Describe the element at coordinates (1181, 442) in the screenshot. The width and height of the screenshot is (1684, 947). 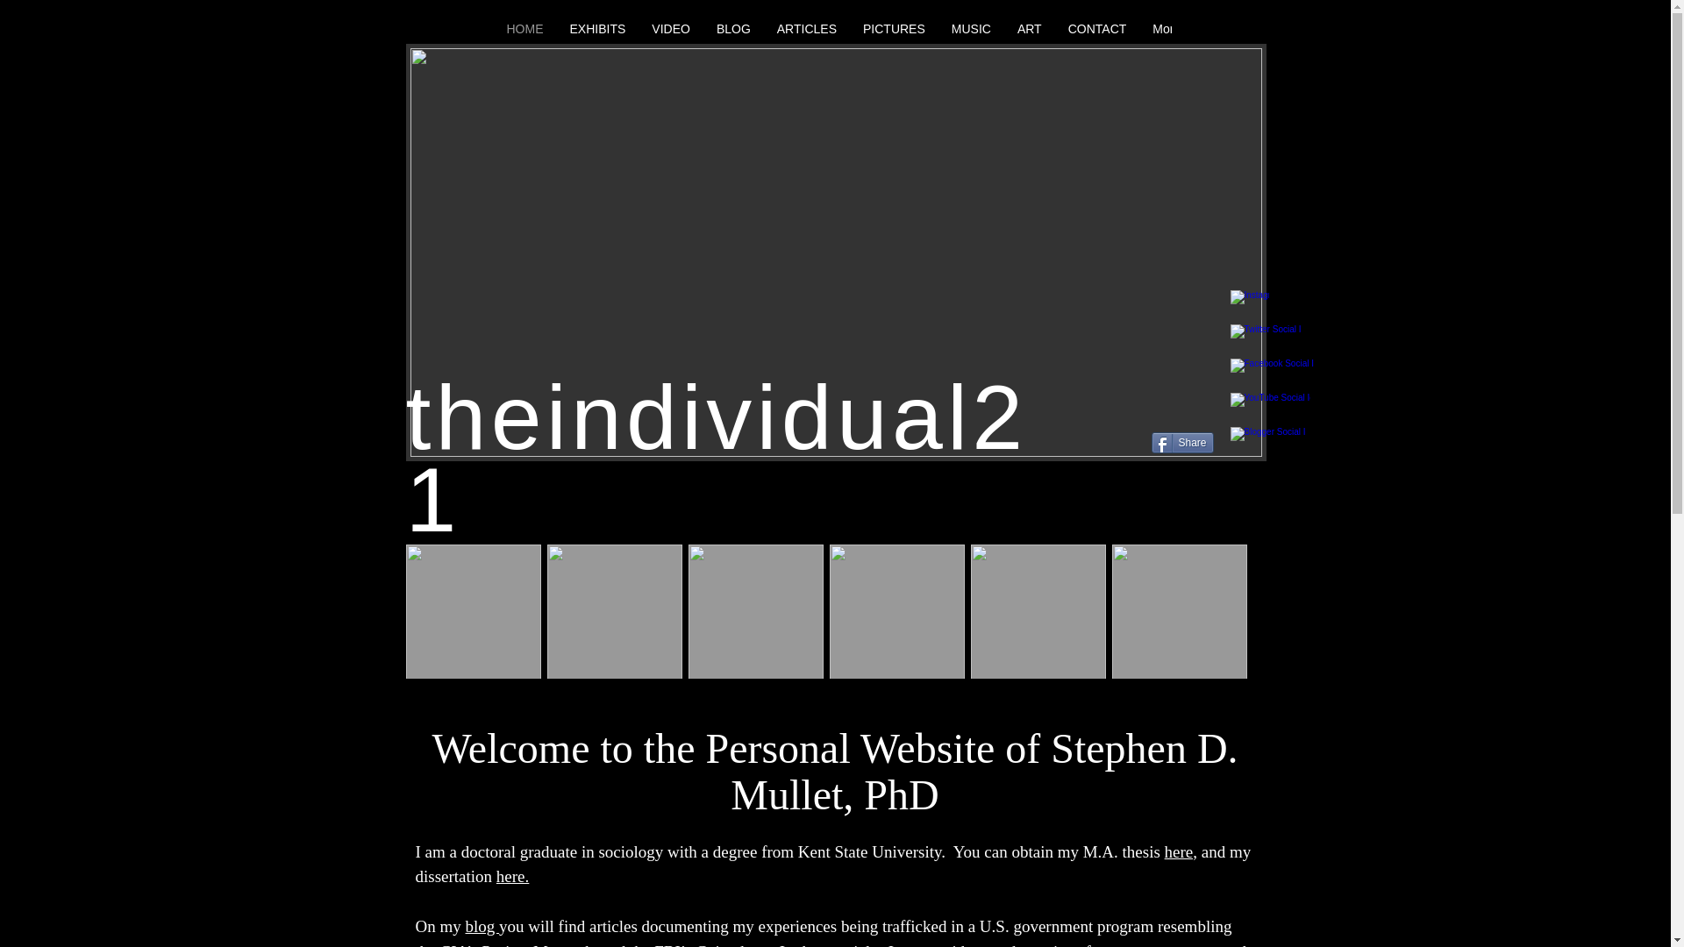
I see `Share` at that location.